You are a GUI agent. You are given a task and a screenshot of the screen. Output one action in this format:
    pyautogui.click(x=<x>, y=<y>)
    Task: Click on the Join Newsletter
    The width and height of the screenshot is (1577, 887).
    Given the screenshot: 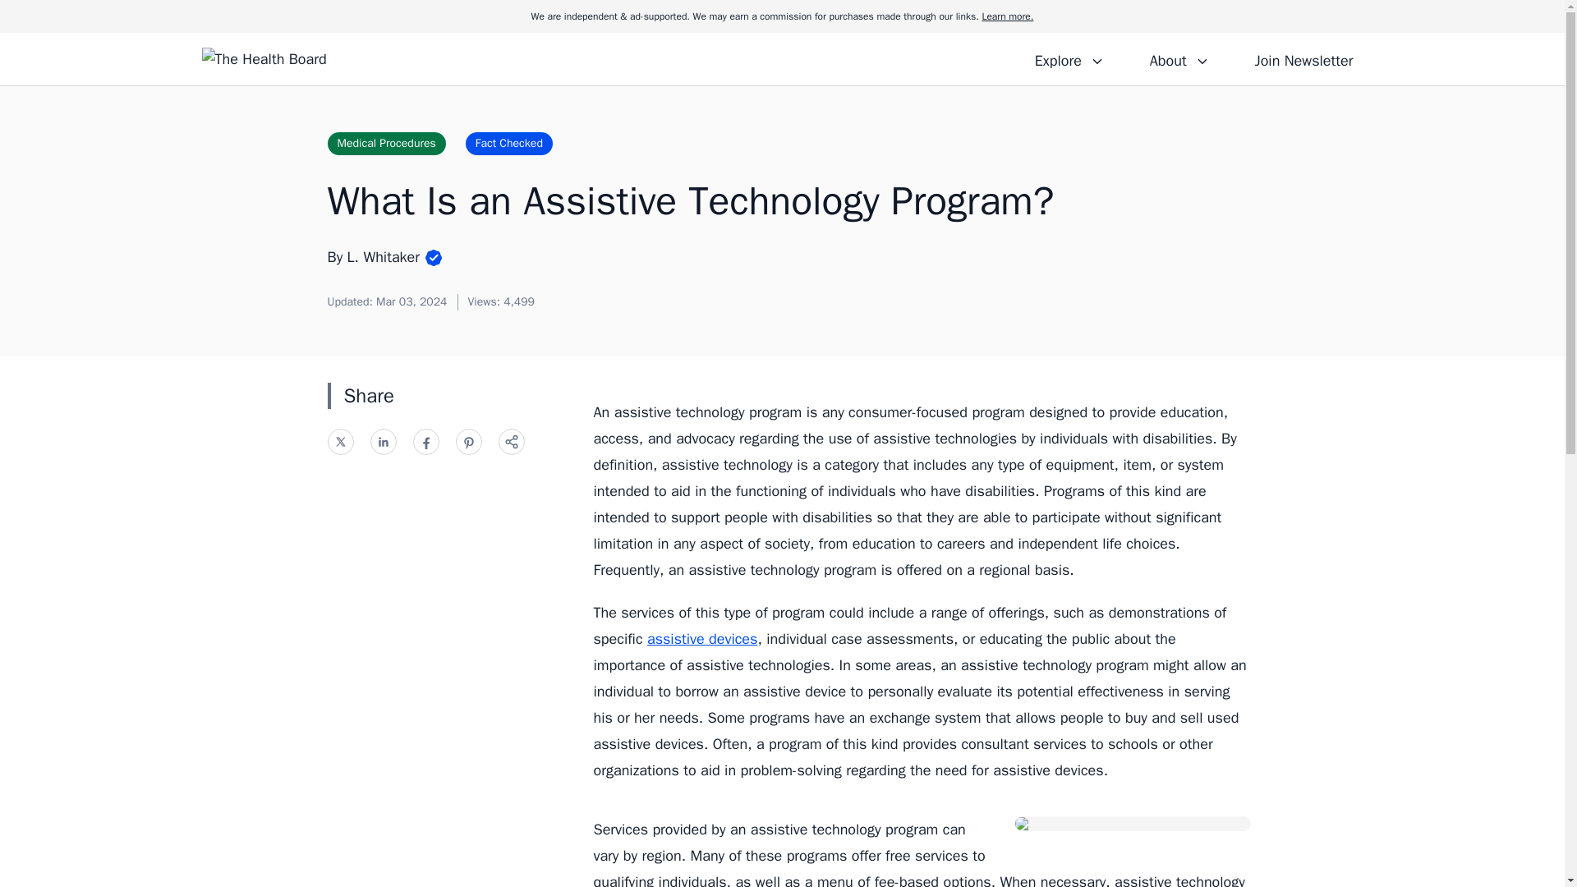 What is the action you would take?
    pyautogui.click(x=1303, y=58)
    